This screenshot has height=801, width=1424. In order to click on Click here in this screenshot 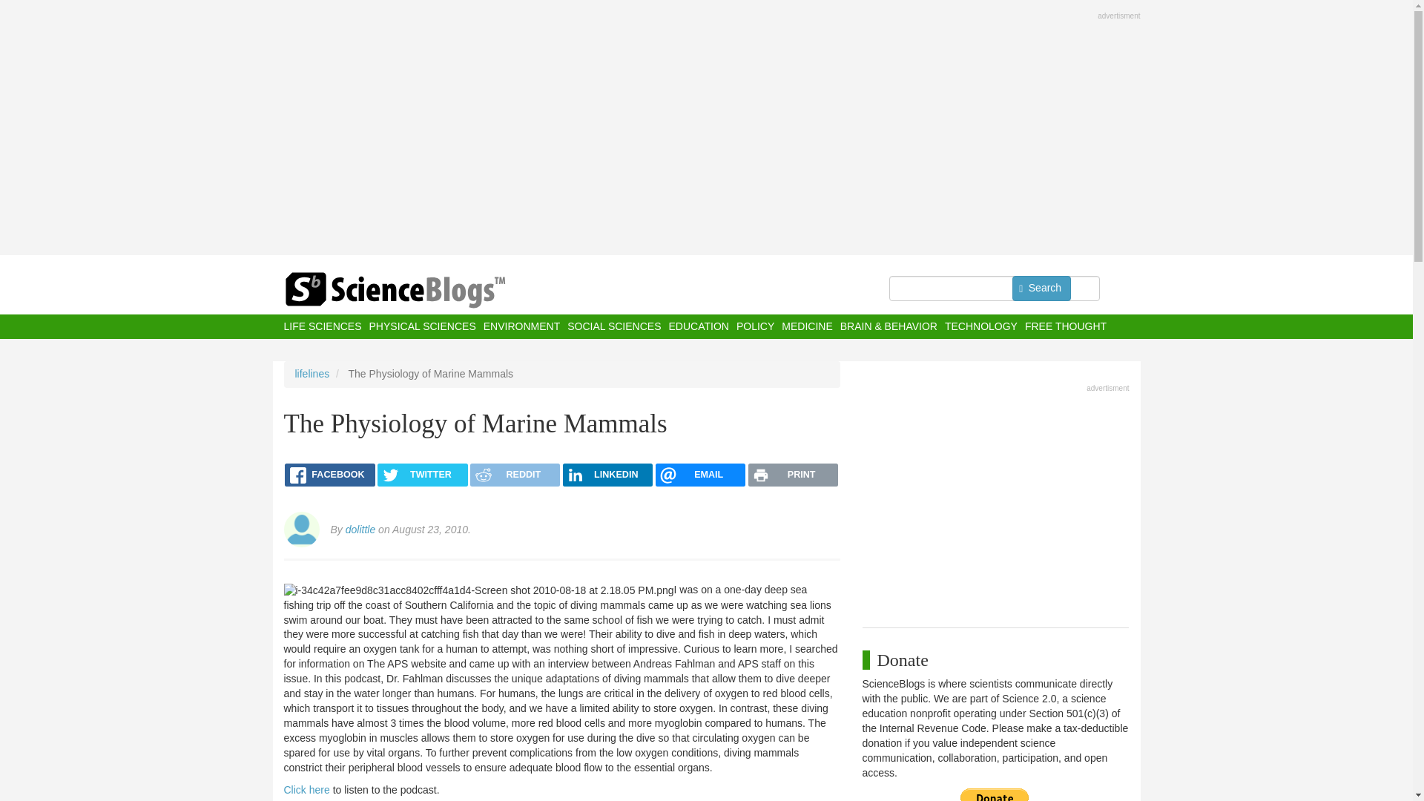, I will do `click(306, 790)`.